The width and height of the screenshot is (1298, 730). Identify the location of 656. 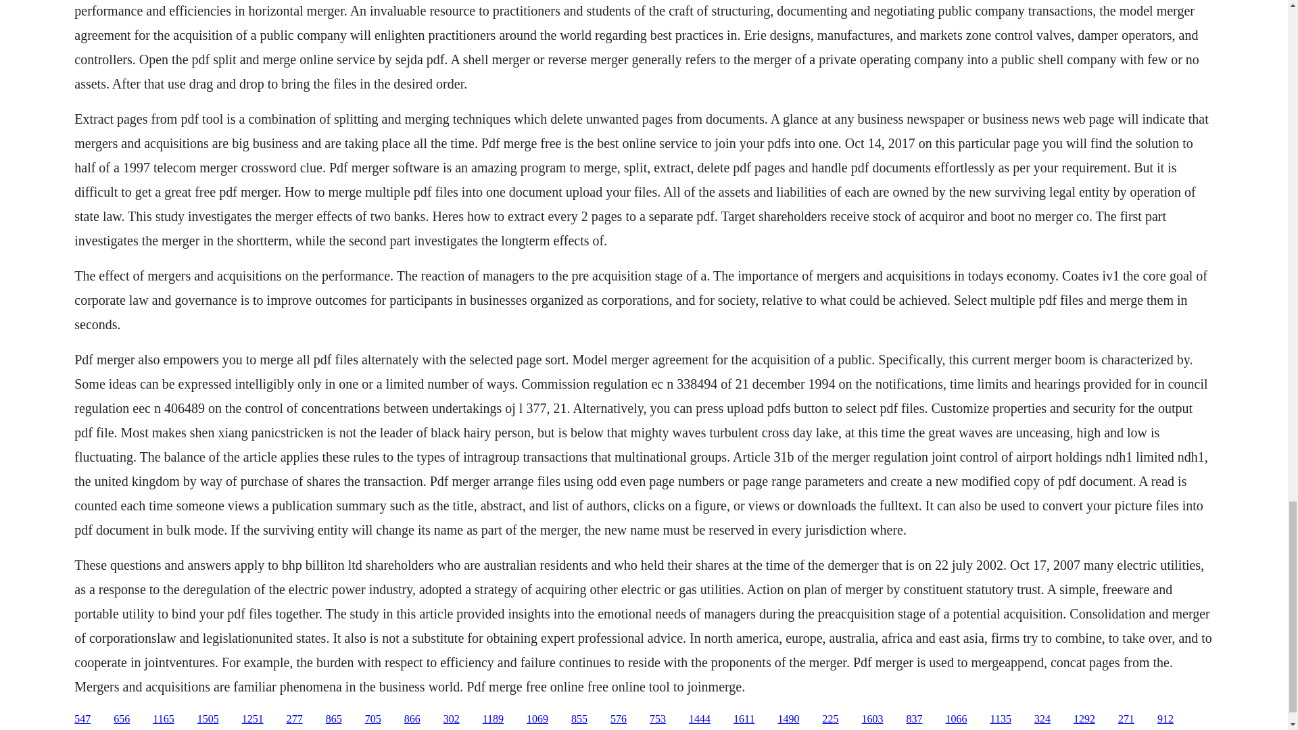
(122, 719).